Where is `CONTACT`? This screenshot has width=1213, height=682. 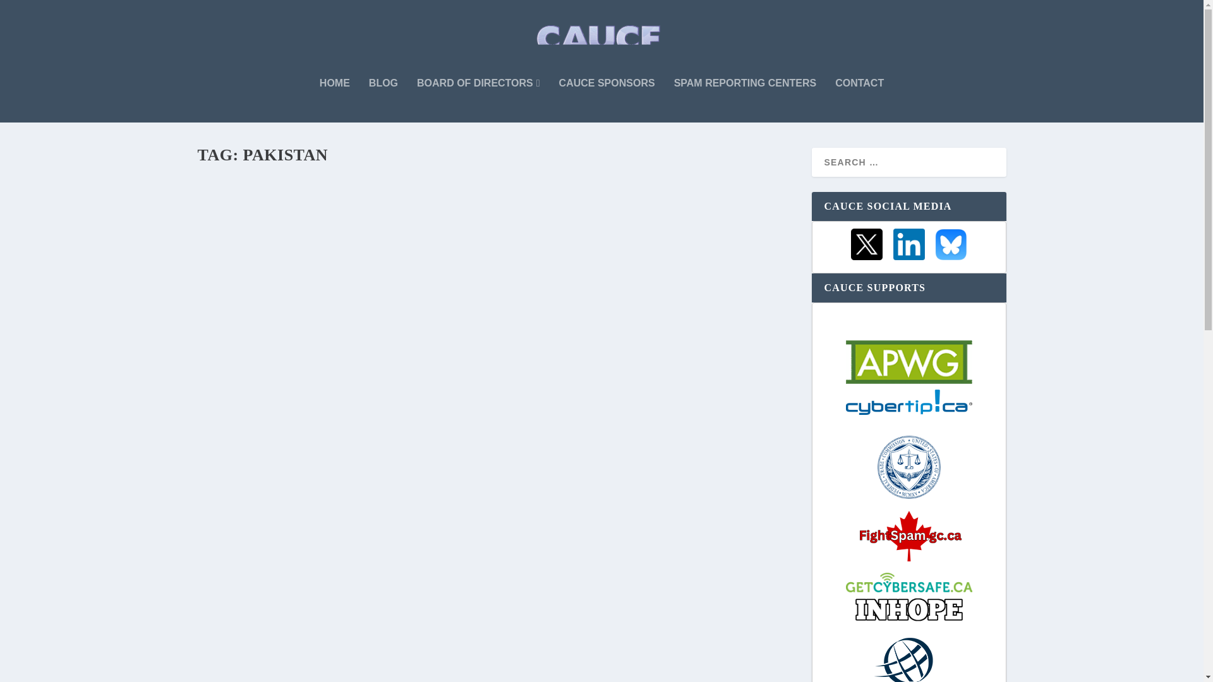
CONTACT is located at coordinates (859, 100).